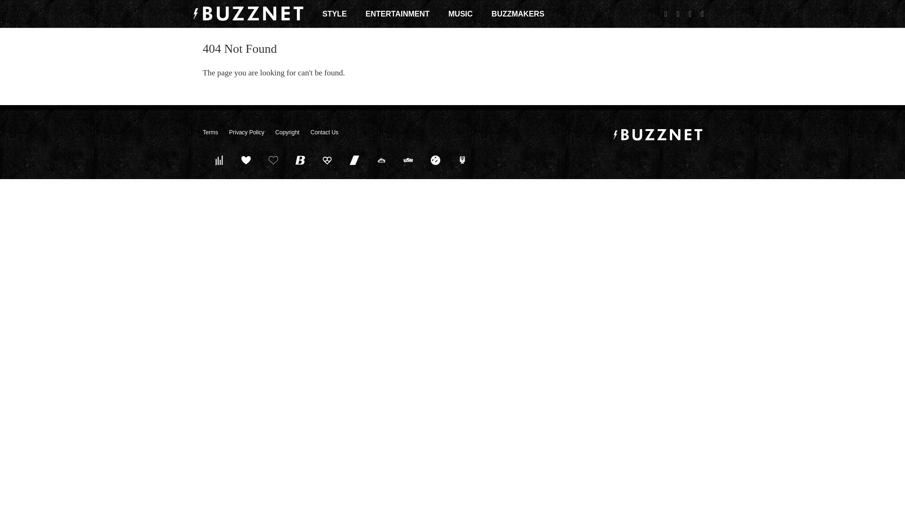 The width and height of the screenshot is (905, 509). What do you see at coordinates (462, 160) in the screenshot?
I see `Explored Hollywood` at bounding box center [462, 160].